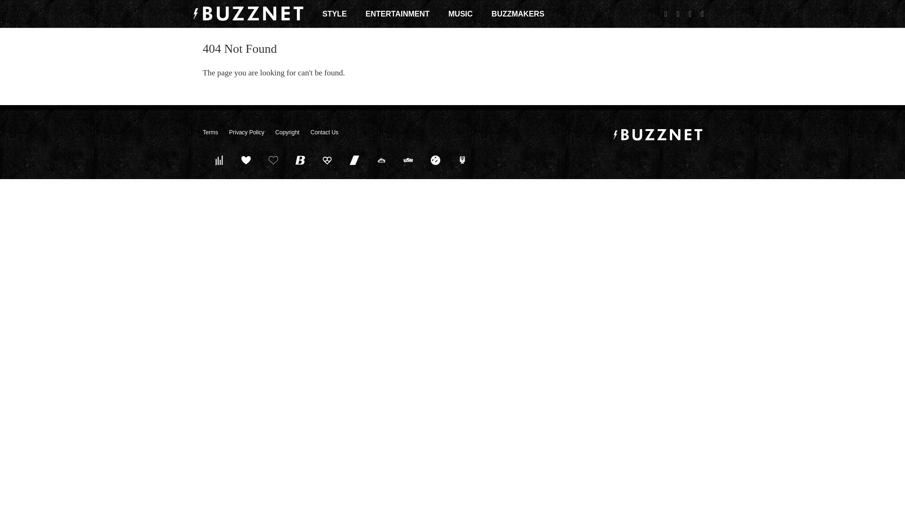 The width and height of the screenshot is (905, 509). What do you see at coordinates (462, 160) in the screenshot?
I see `Explored Hollywood` at bounding box center [462, 160].